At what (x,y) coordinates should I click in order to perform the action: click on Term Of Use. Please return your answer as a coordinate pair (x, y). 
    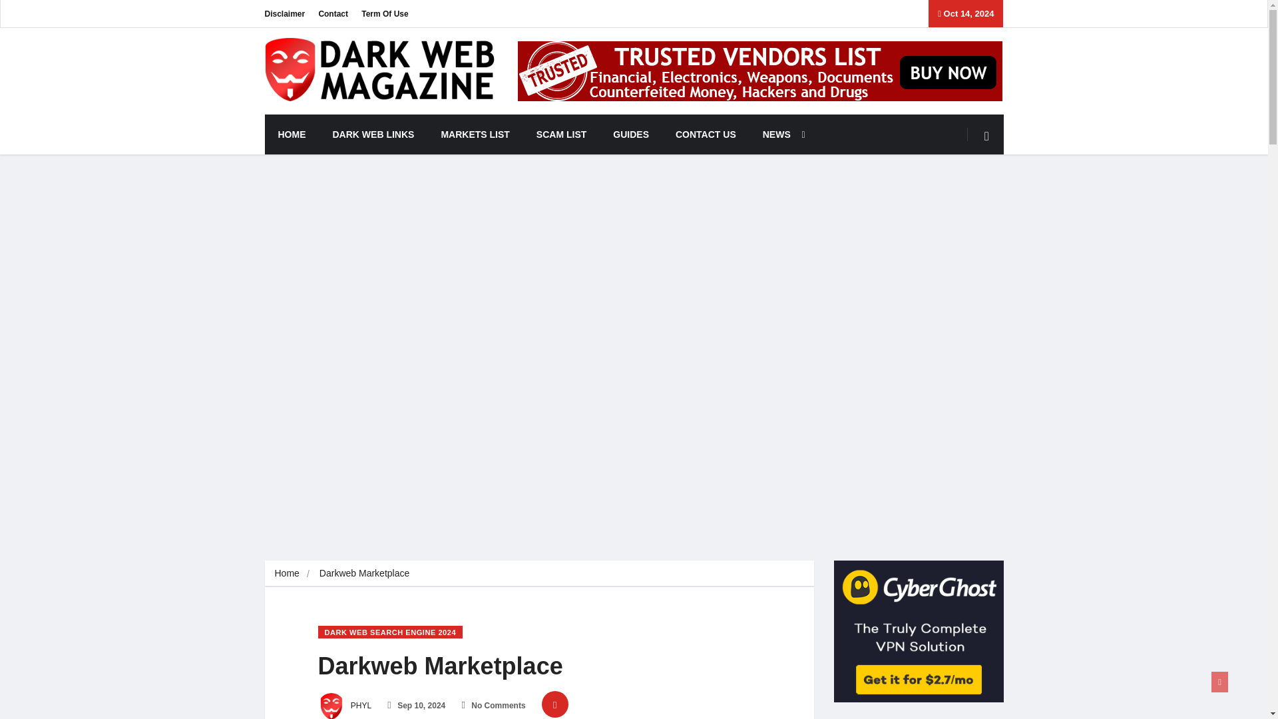
    Looking at the image, I should click on (385, 13).